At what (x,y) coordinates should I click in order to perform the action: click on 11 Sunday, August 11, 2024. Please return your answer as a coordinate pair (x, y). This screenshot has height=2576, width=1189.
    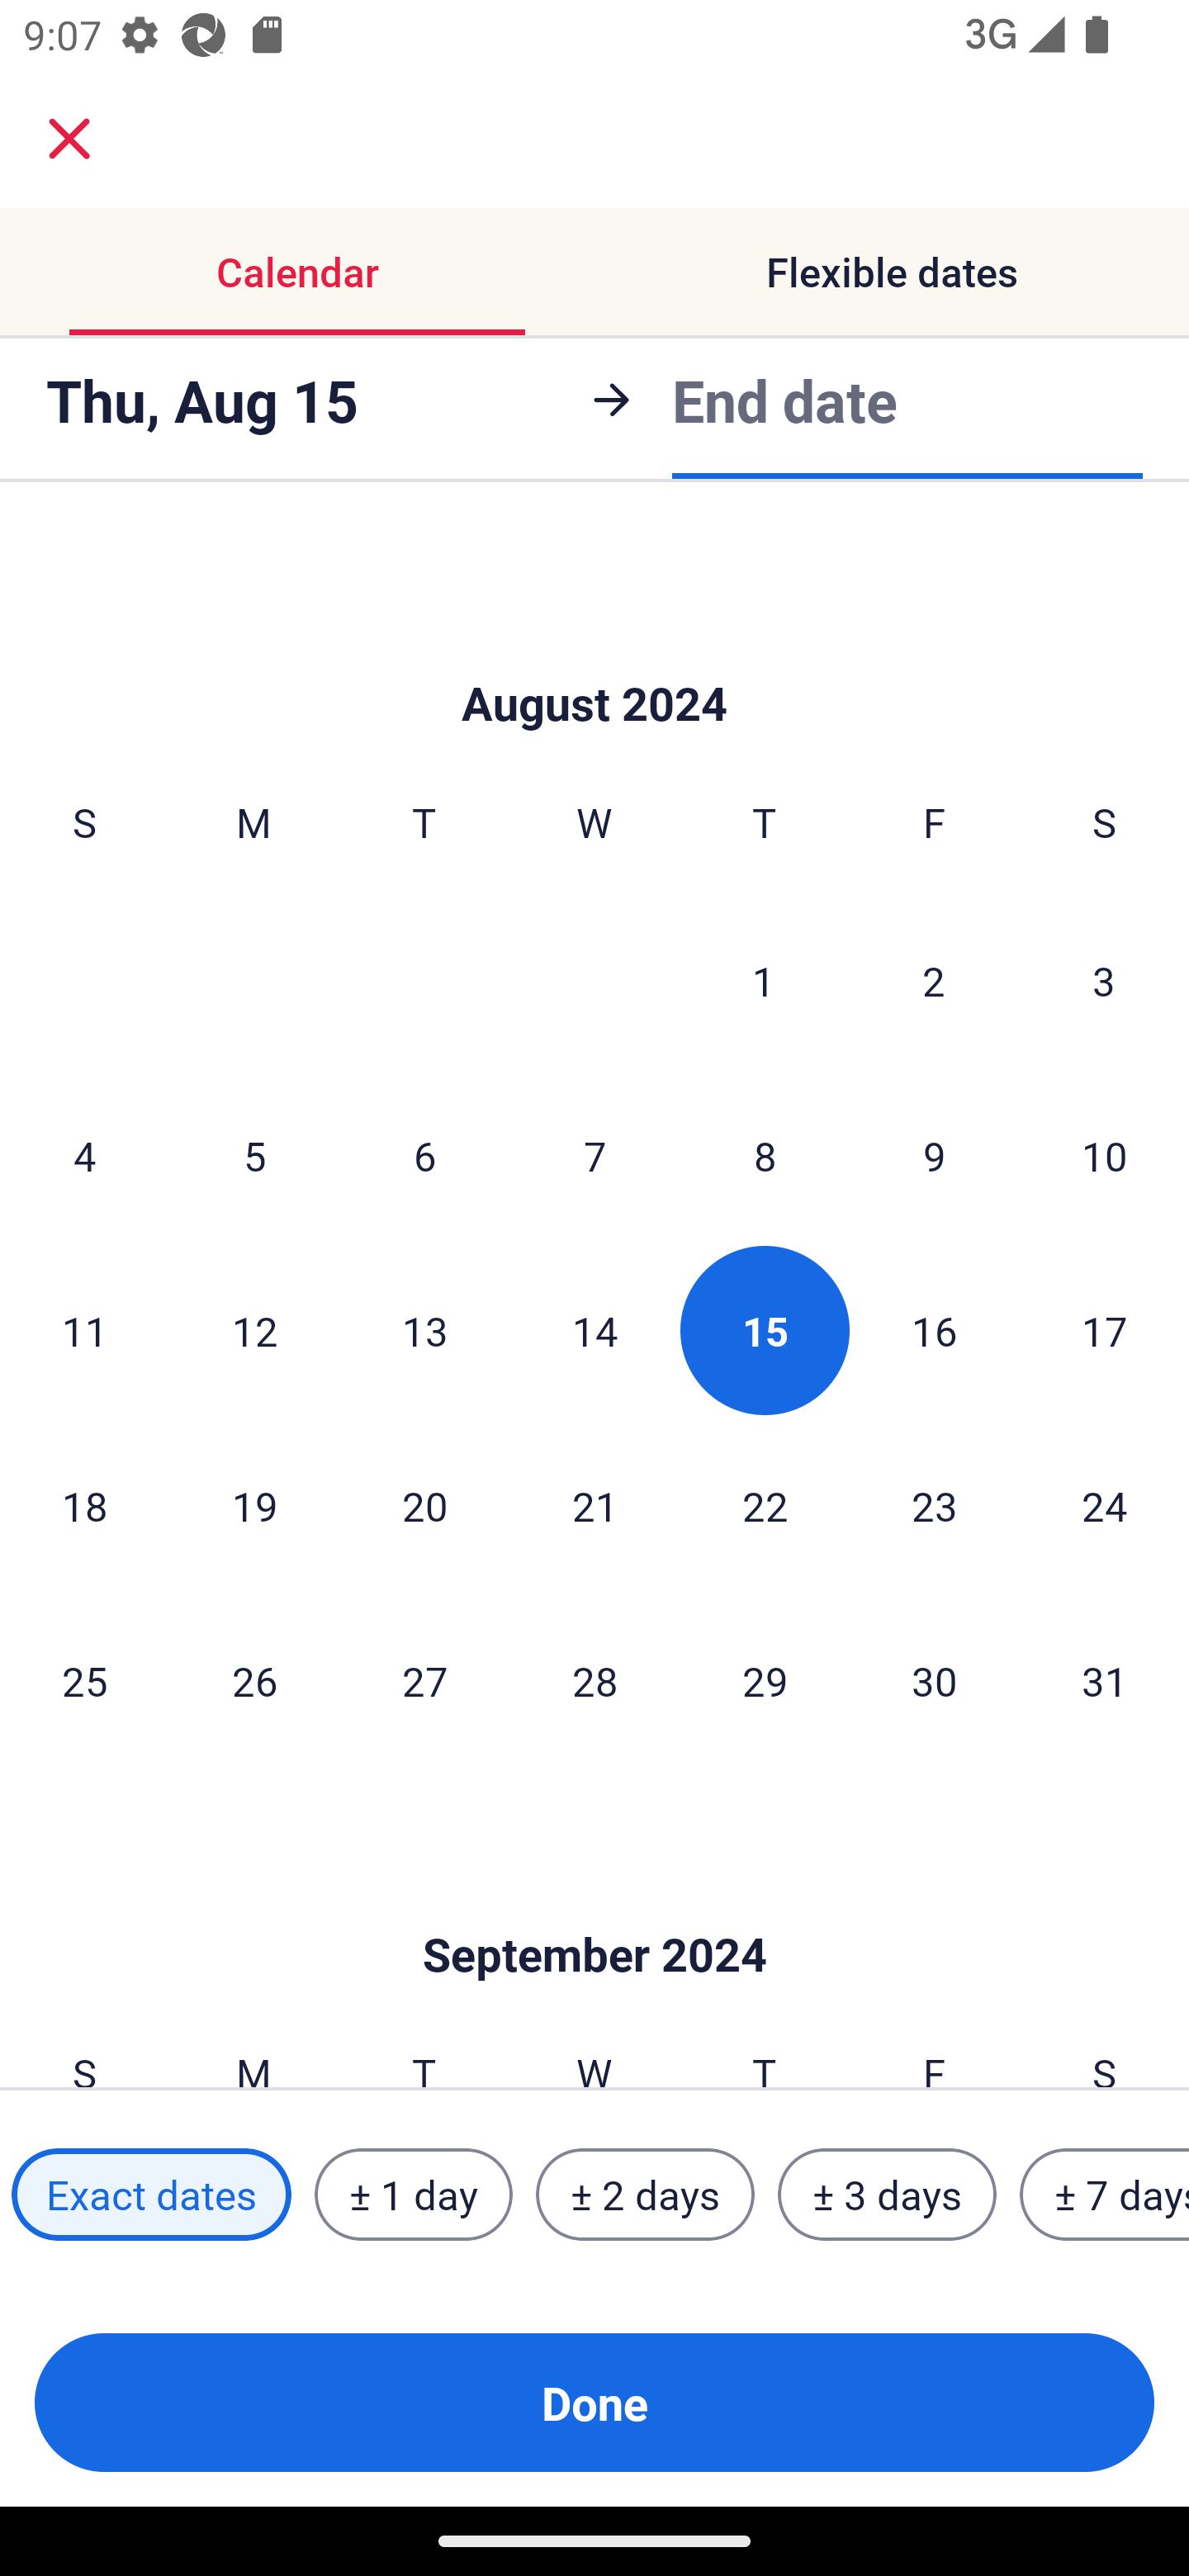
    Looking at the image, I should click on (84, 1330).